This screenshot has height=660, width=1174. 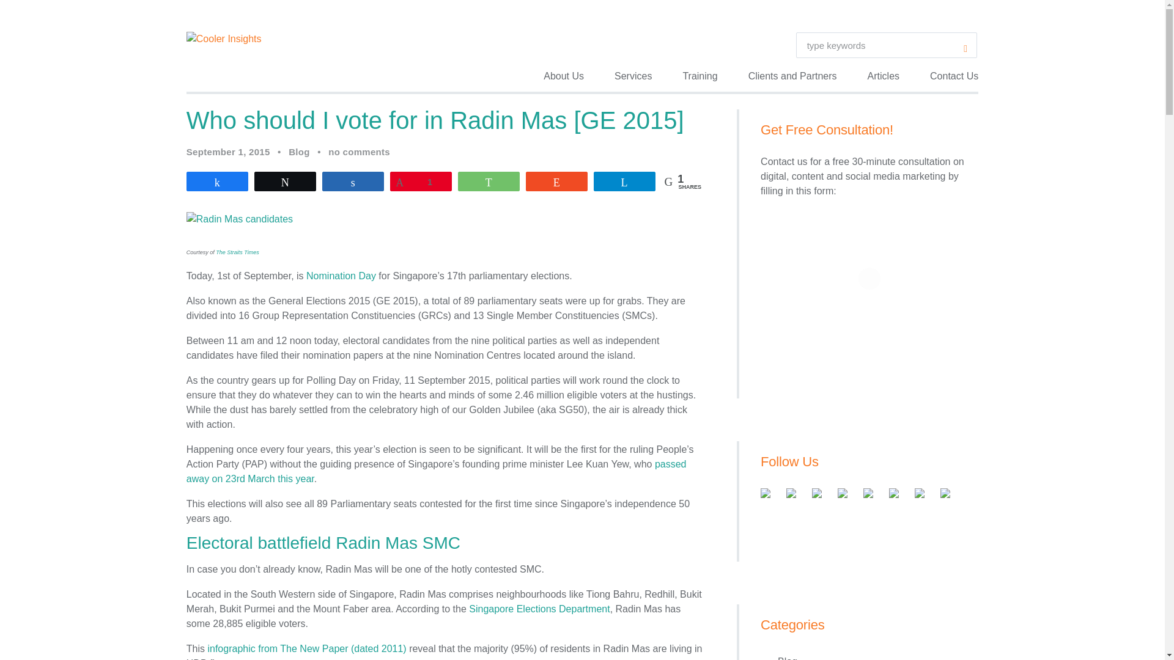 What do you see at coordinates (925, 497) in the screenshot?
I see `Follow my Tumblr account` at bounding box center [925, 497].